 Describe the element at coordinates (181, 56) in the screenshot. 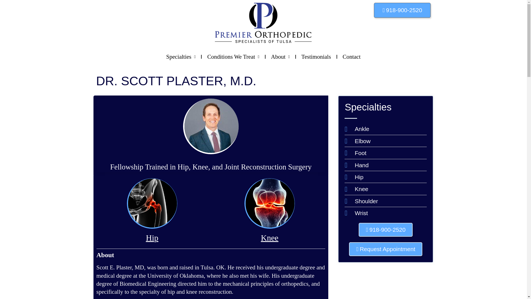

I see `Specialties` at that location.